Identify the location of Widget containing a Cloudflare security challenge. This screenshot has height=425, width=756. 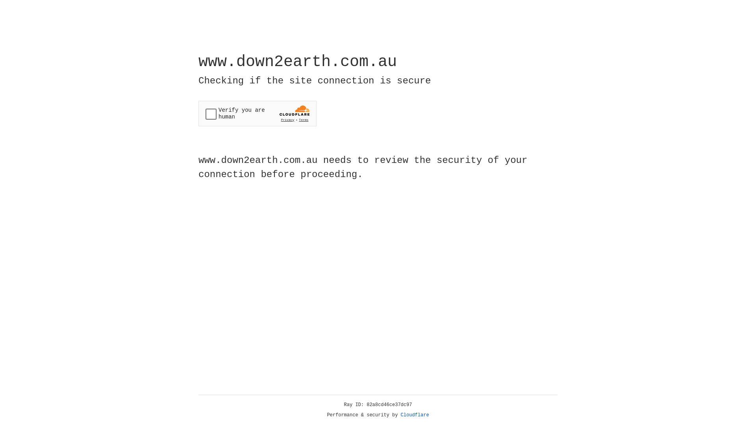
(258, 113).